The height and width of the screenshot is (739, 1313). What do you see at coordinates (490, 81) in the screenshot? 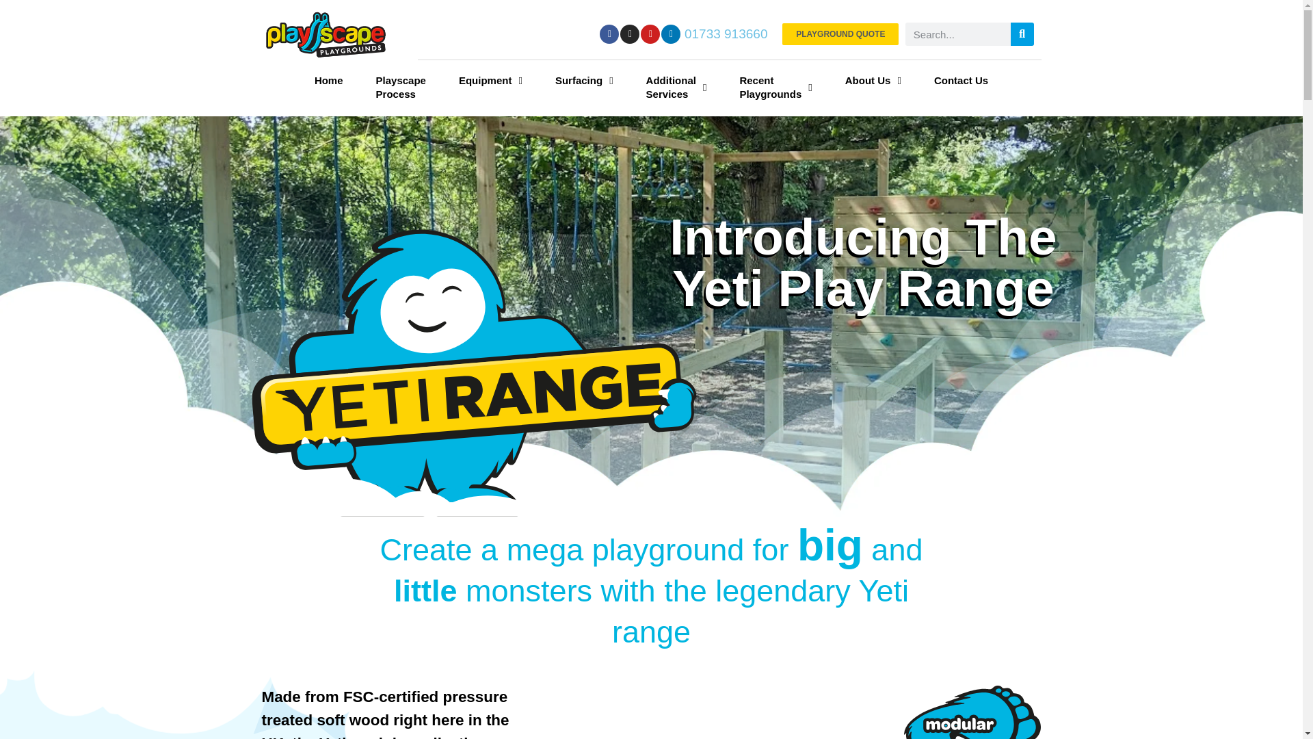
I see `Equipment` at bounding box center [490, 81].